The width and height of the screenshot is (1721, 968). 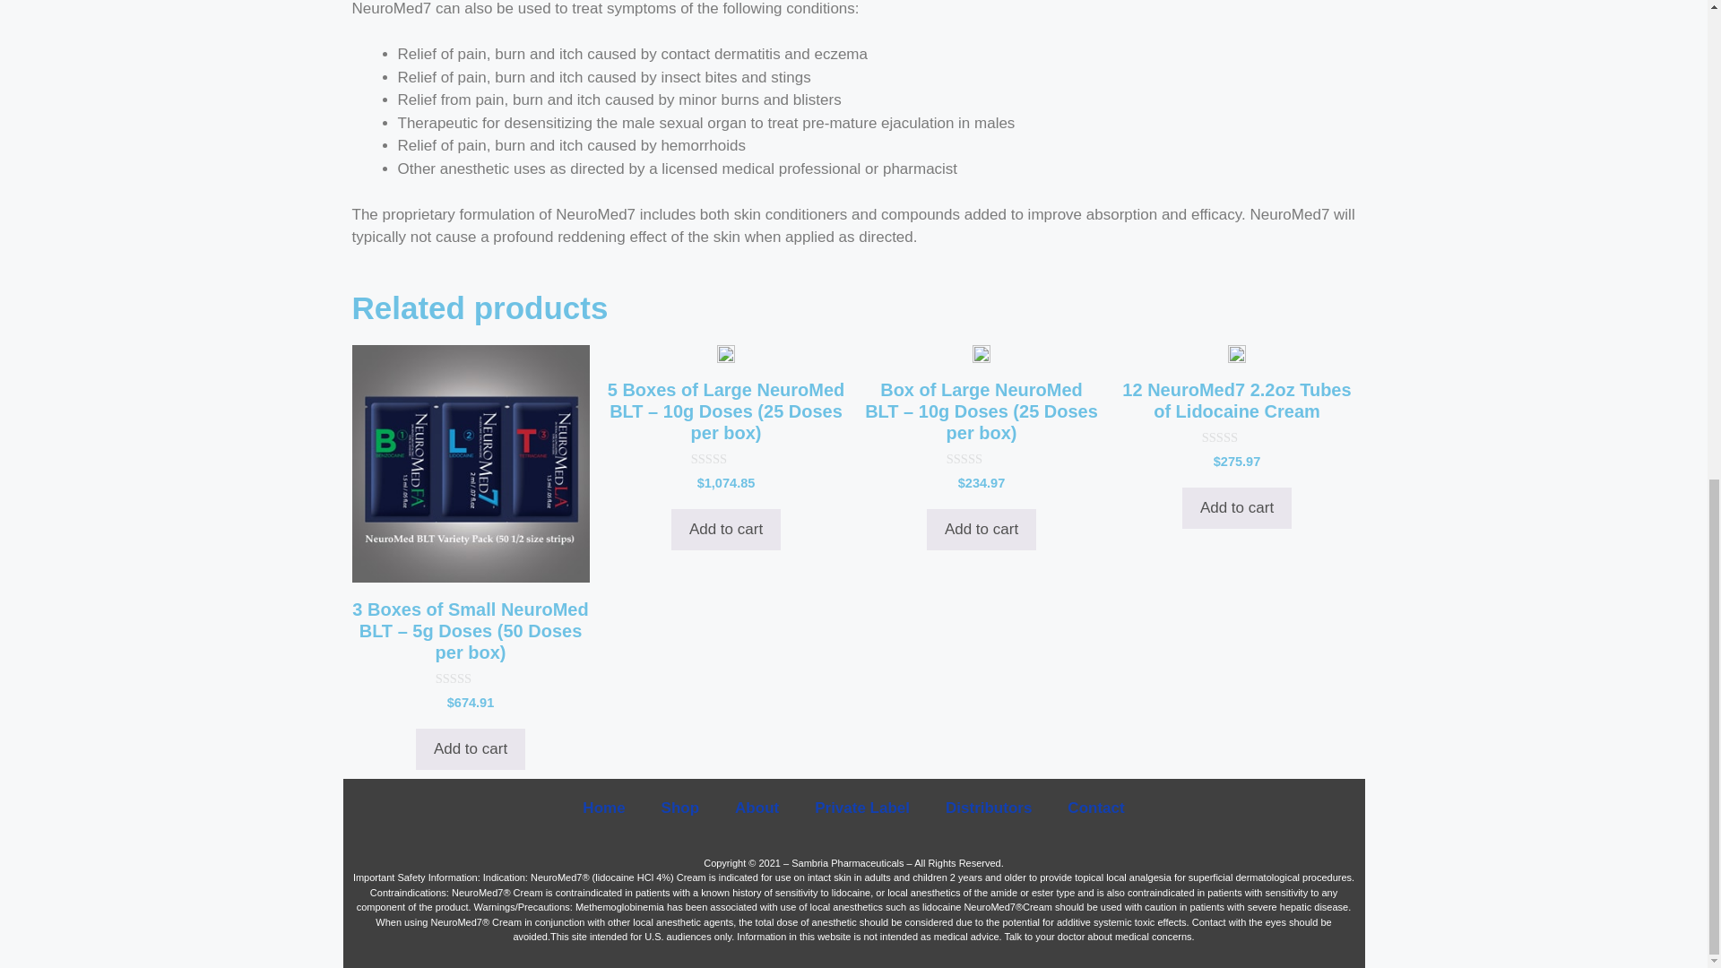 What do you see at coordinates (470, 678) in the screenshot?
I see `Not yet rated` at bounding box center [470, 678].